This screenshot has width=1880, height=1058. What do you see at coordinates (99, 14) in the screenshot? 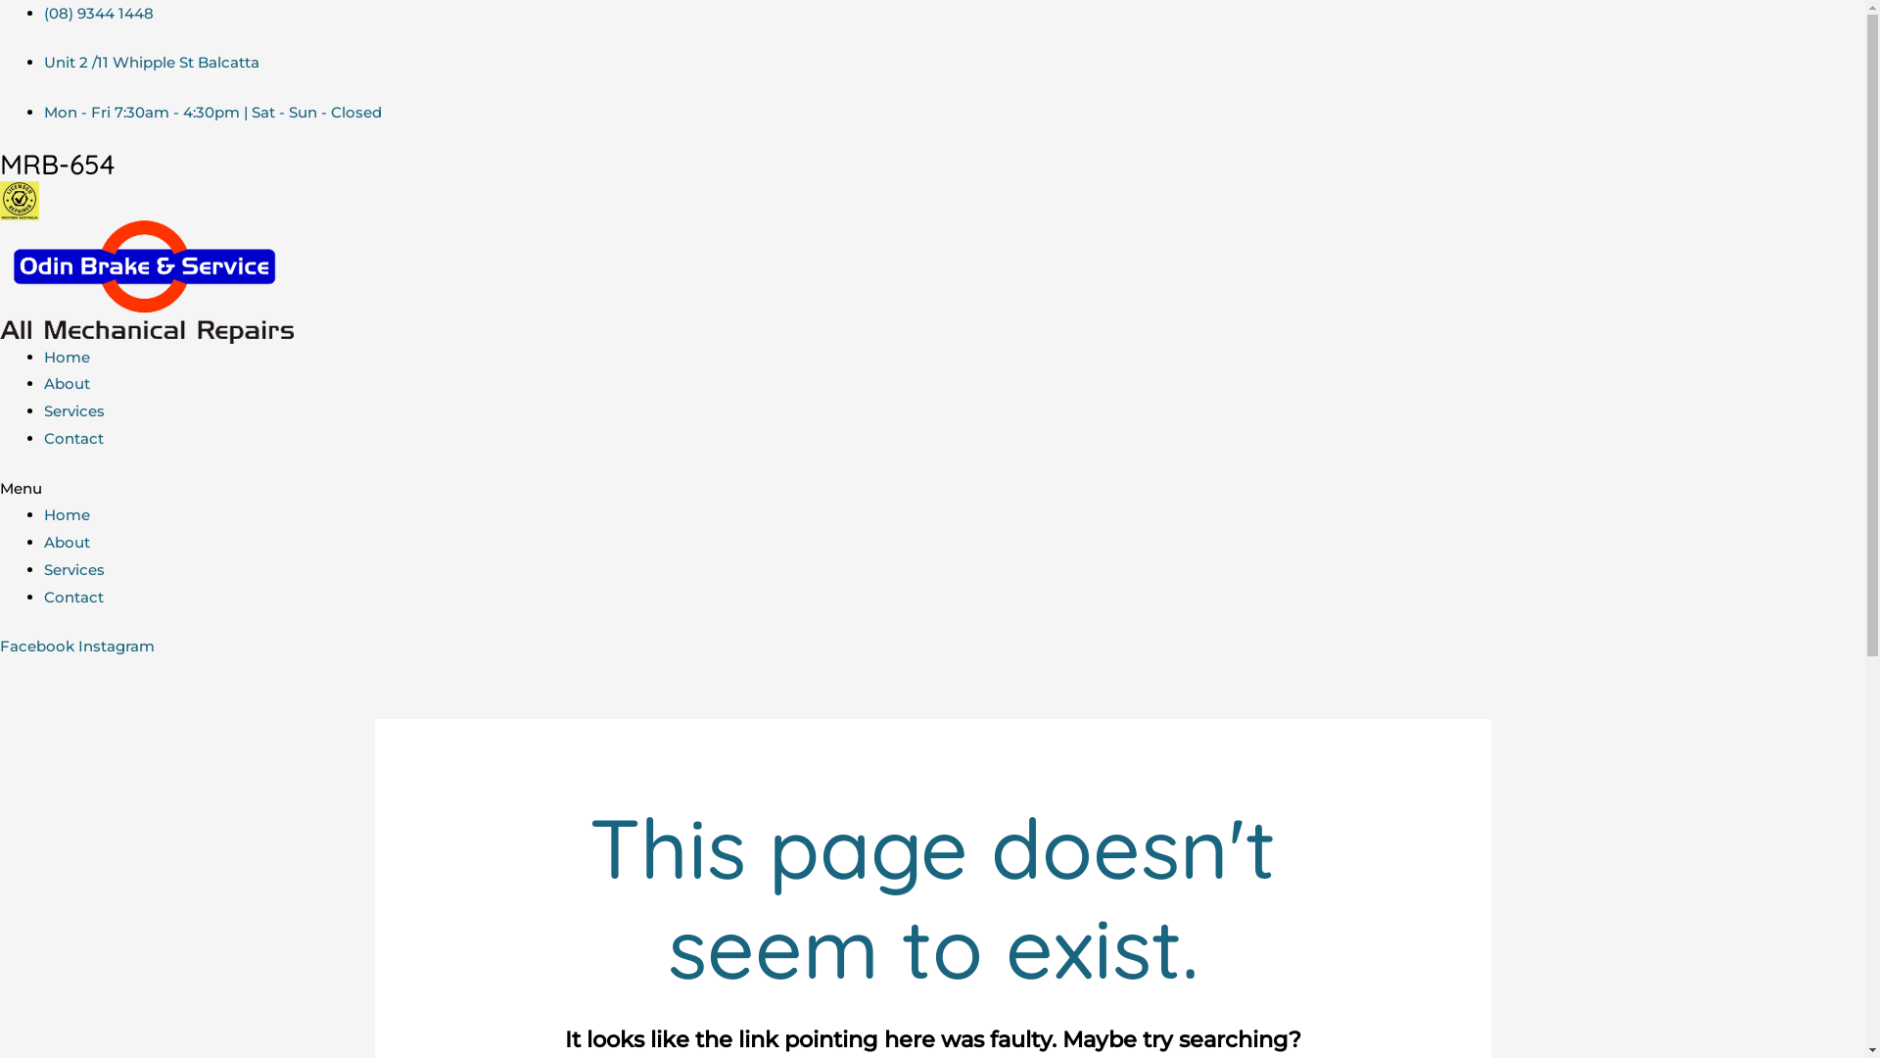
I see `(08) 9344 1448` at bounding box center [99, 14].